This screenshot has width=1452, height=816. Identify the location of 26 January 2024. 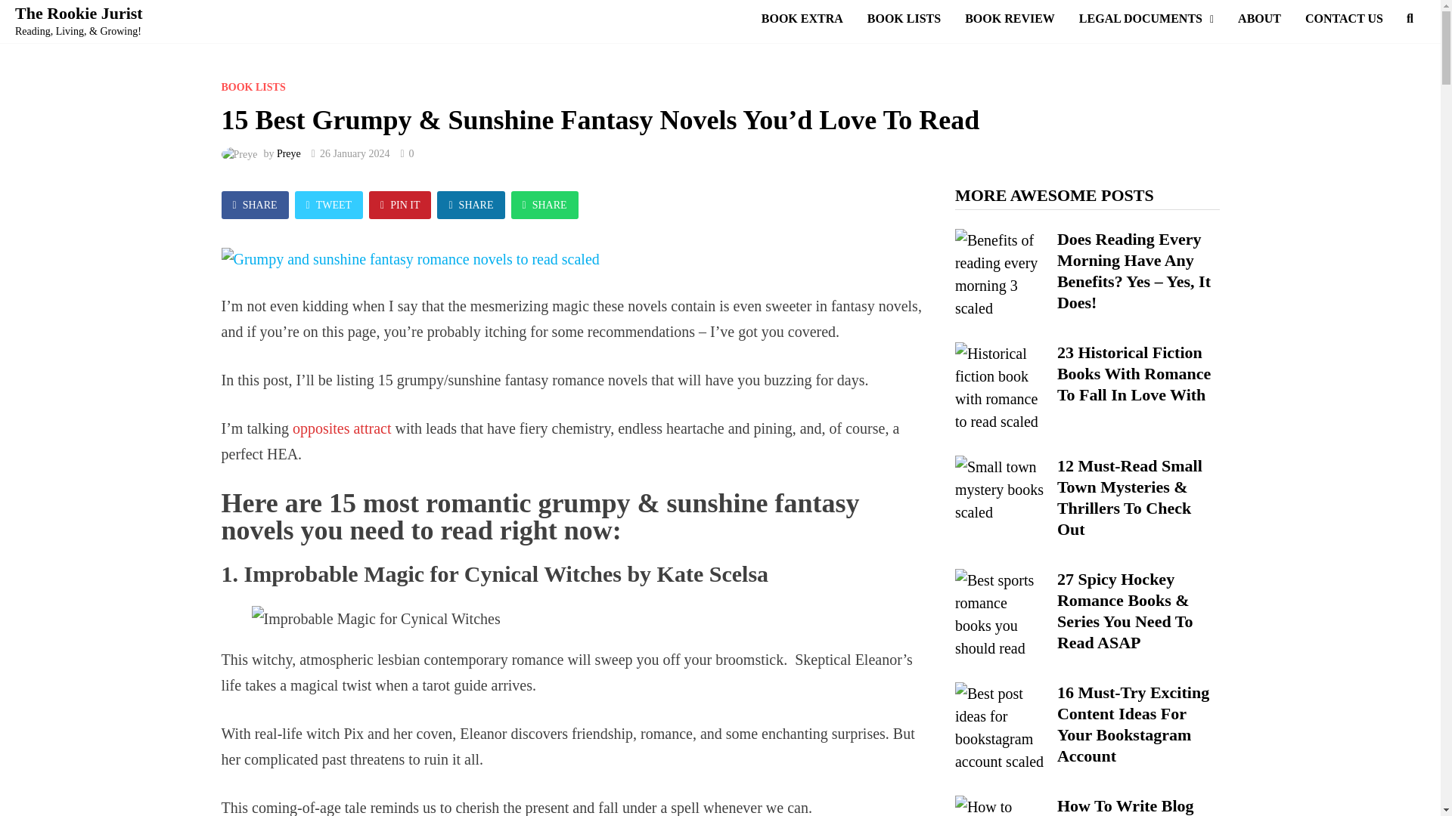
(355, 153).